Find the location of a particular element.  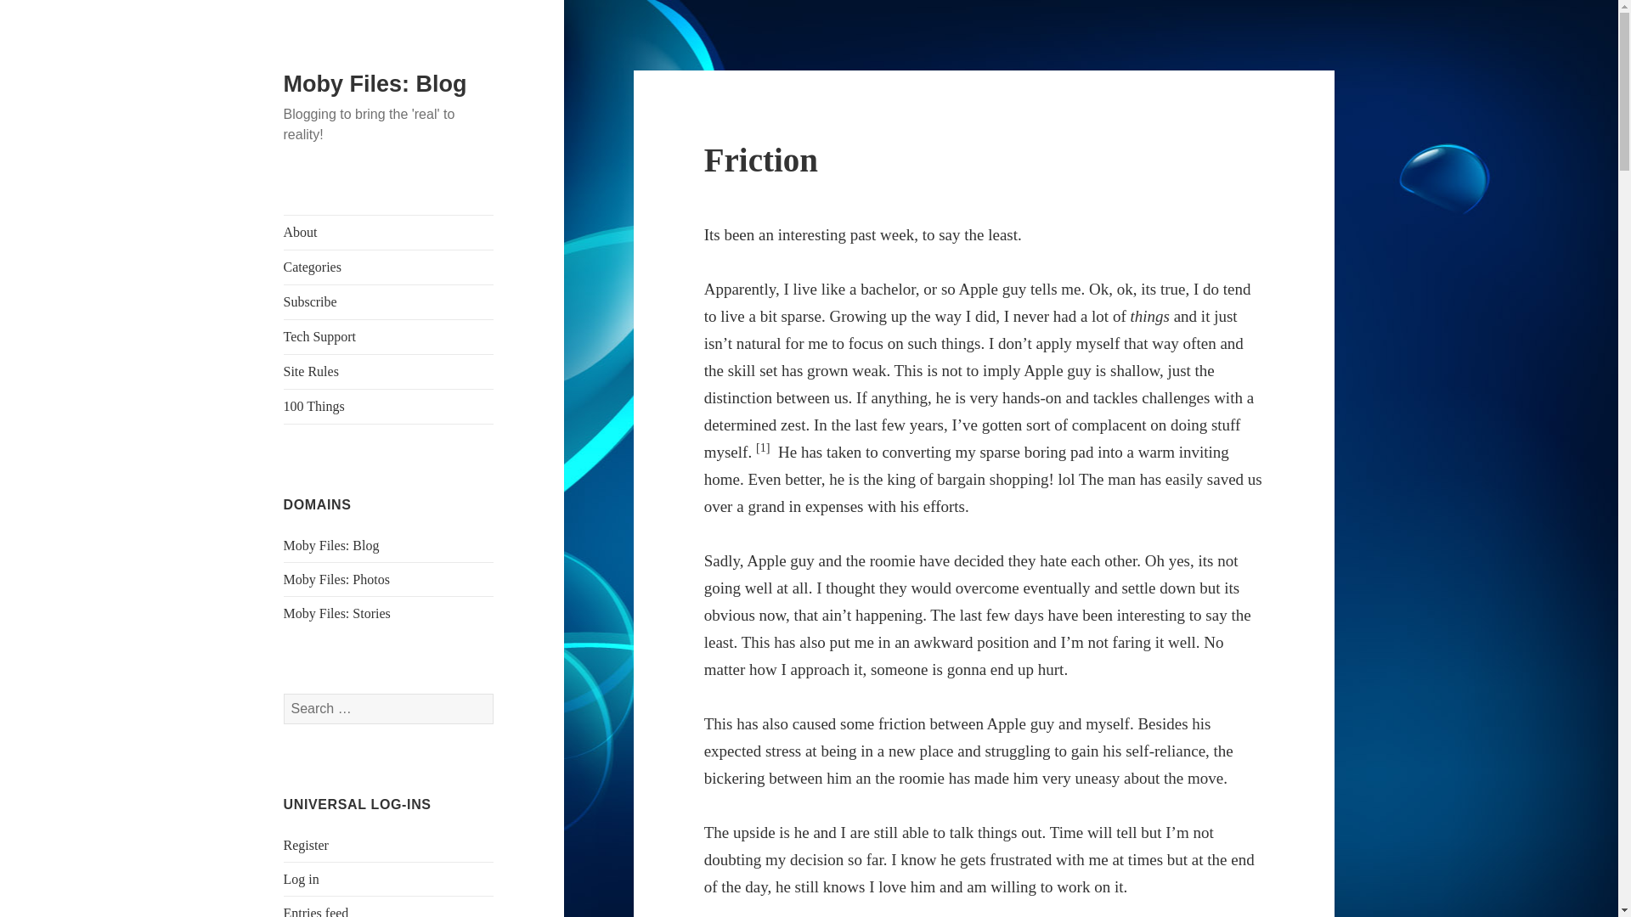

Log in is located at coordinates (302, 880).